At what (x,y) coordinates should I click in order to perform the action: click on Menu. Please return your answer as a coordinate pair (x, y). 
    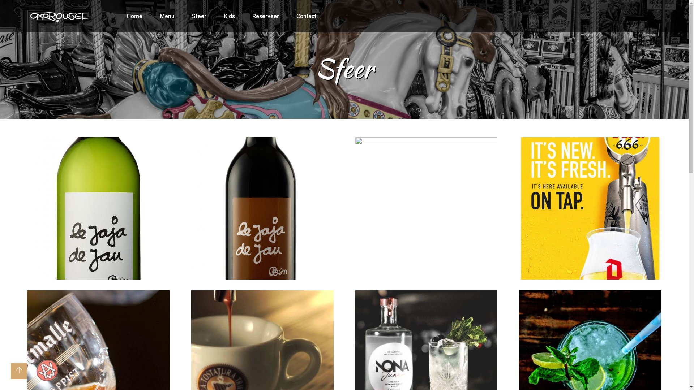
    Looking at the image, I should click on (167, 16).